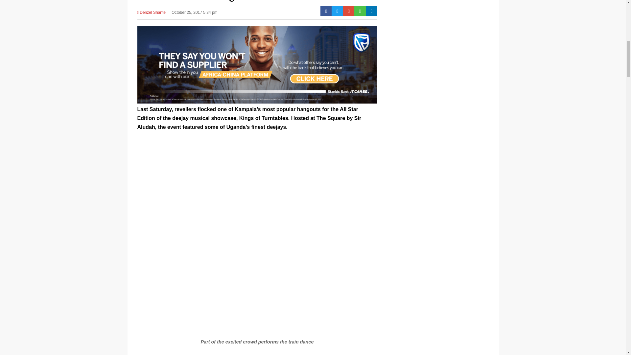  Describe the element at coordinates (152, 14) in the screenshot. I see `Denzel Shantel` at that location.